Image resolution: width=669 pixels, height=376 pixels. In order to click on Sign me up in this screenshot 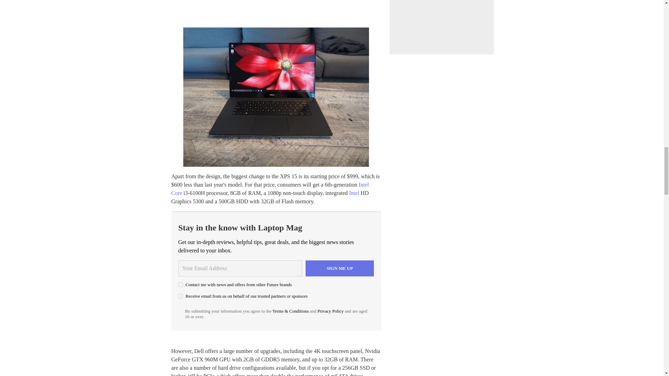, I will do `click(340, 268)`.